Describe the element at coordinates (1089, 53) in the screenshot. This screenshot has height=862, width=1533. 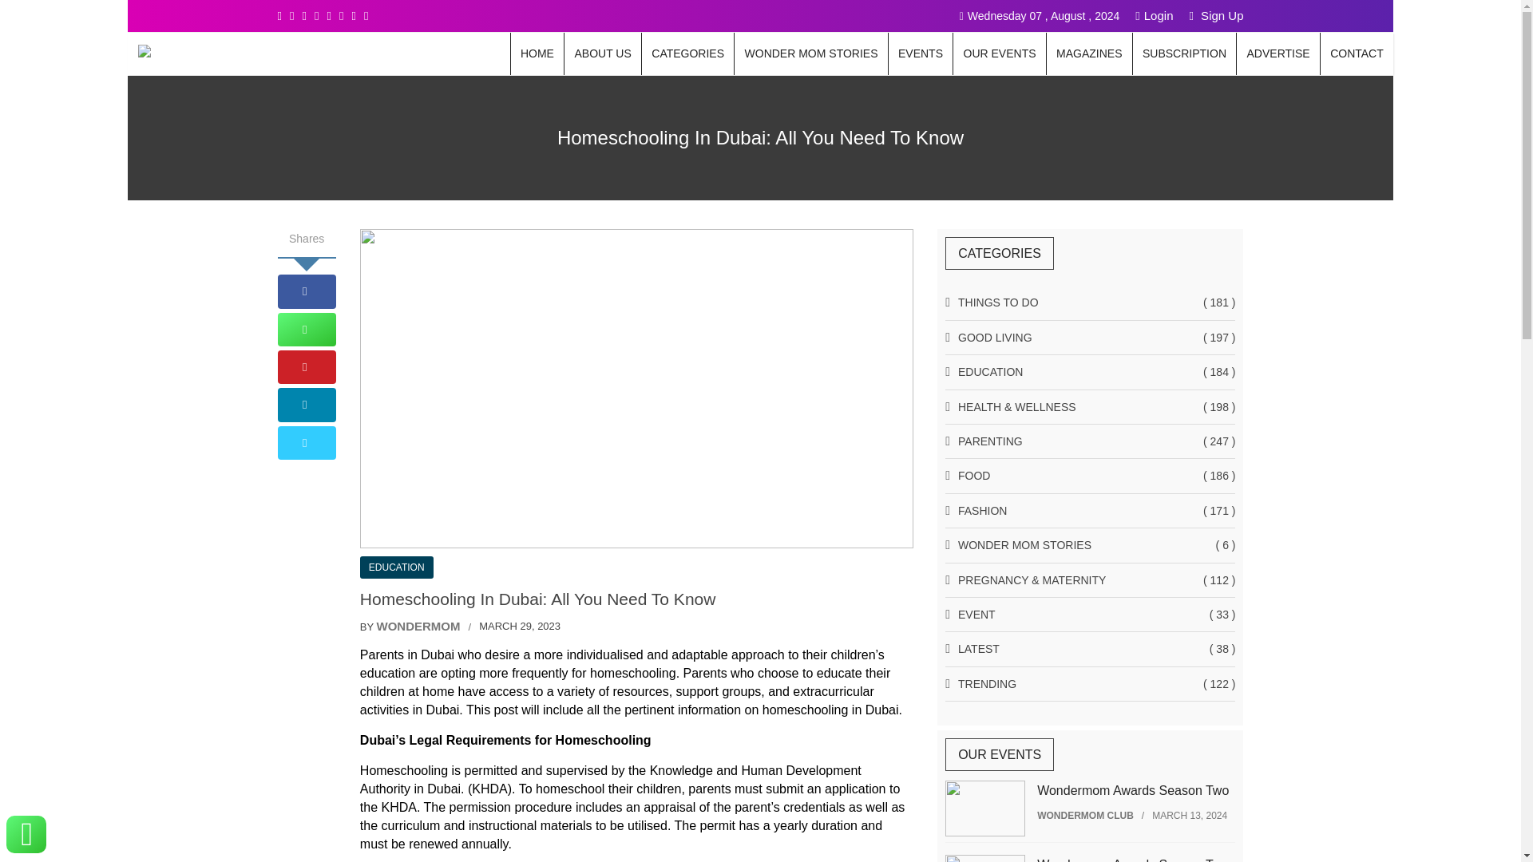
I see `MAGAZINES` at that location.